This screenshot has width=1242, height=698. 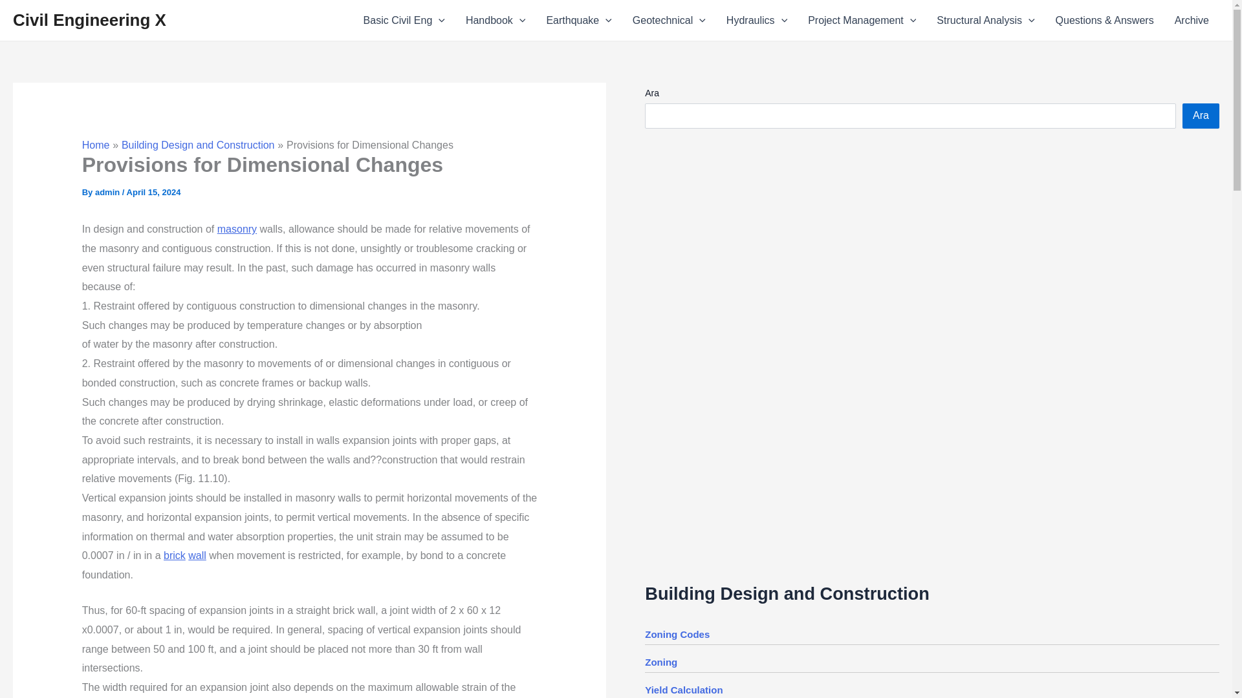 I want to click on wall, so click(x=197, y=556).